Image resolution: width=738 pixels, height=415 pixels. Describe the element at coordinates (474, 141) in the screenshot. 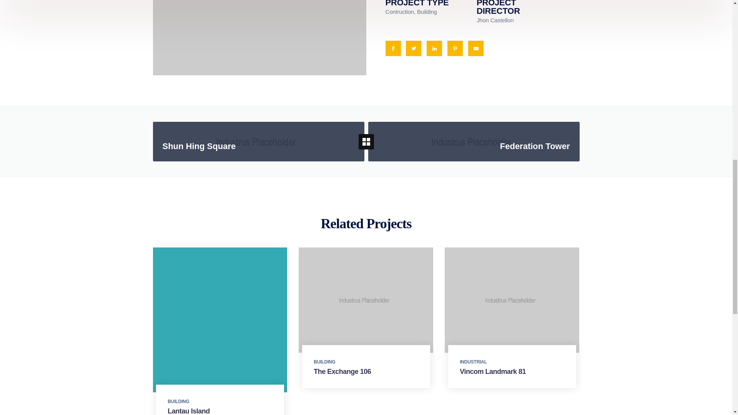

I see `BUILDING` at that location.